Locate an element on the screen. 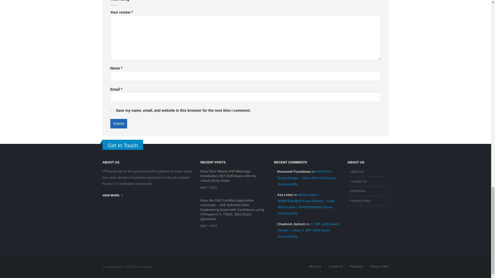 The width and height of the screenshot is (495, 278). About Us is located at coordinates (315, 266).